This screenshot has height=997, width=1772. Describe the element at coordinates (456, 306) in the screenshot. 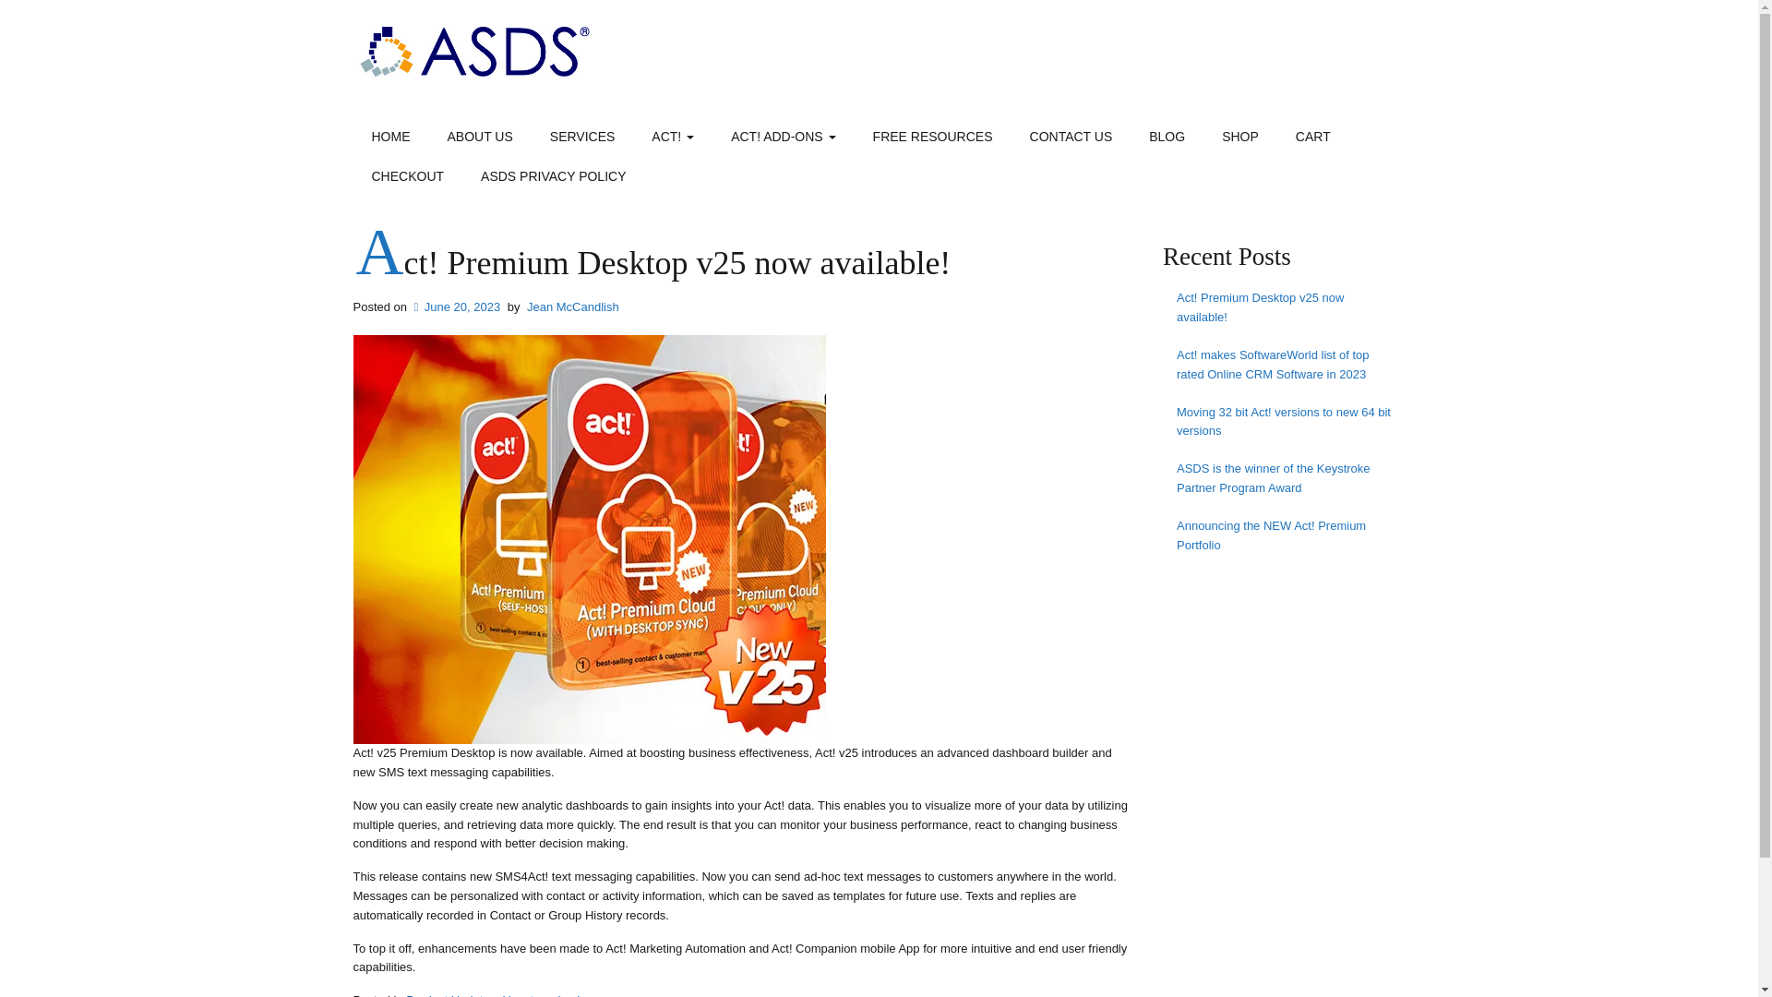

I see `June 20, 2023` at that location.